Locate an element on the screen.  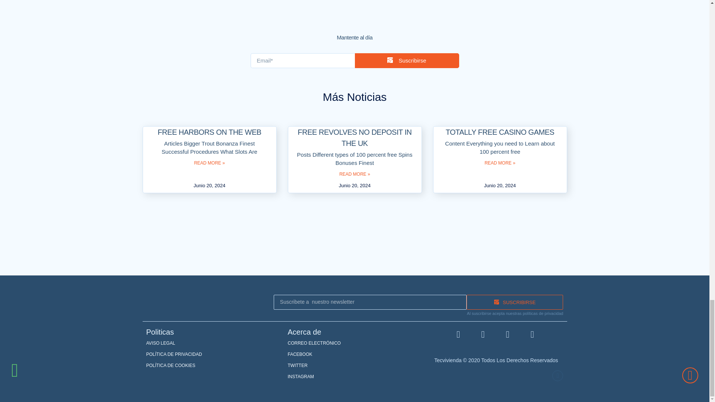
FREE HARBORS ON THE WEB is located at coordinates (209, 132).